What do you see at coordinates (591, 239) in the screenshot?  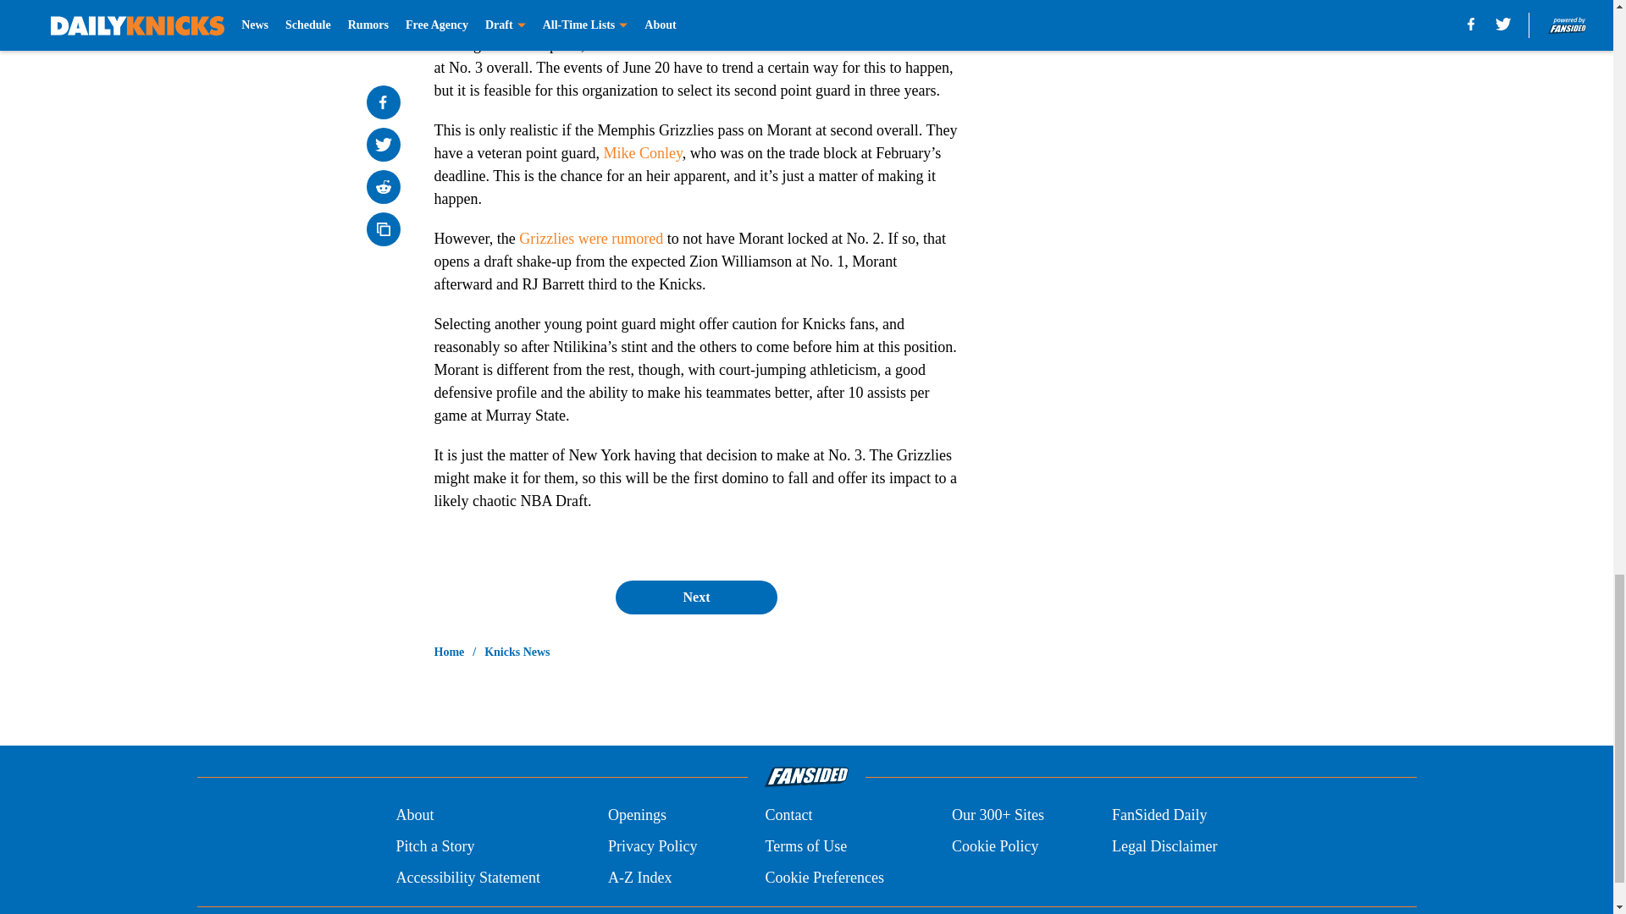 I see `Grizzlies were rumored` at bounding box center [591, 239].